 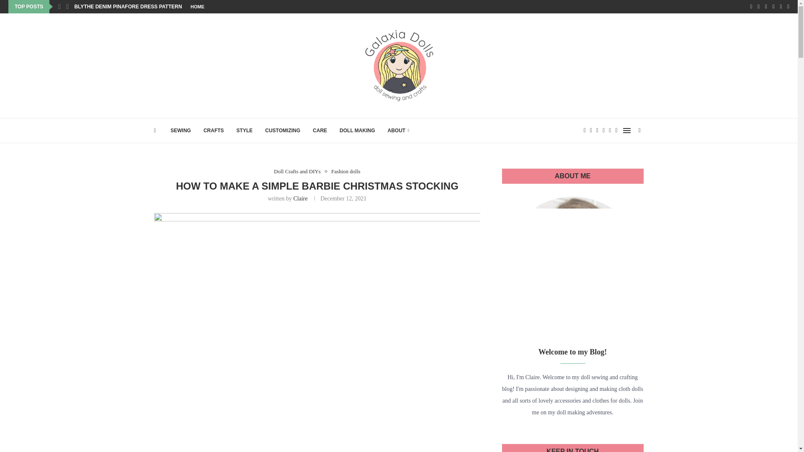 What do you see at coordinates (357, 131) in the screenshot?
I see `DOLL MAKING` at bounding box center [357, 131].